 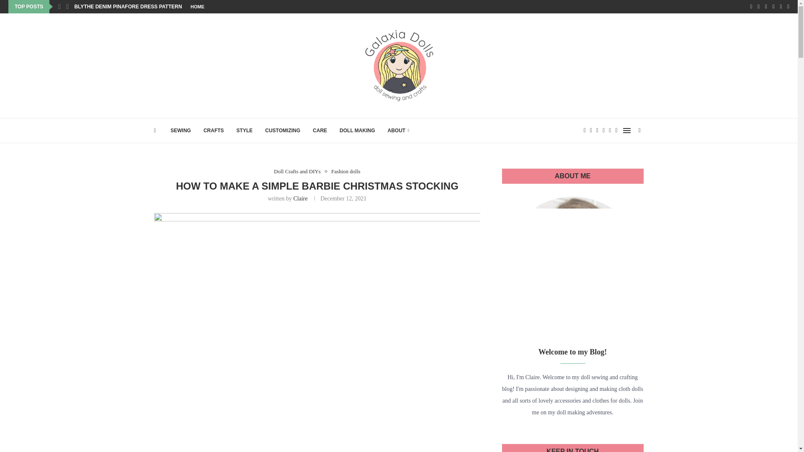 What do you see at coordinates (357, 131) in the screenshot?
I see `DOLL MAKING` at bounding box center [357, 131].